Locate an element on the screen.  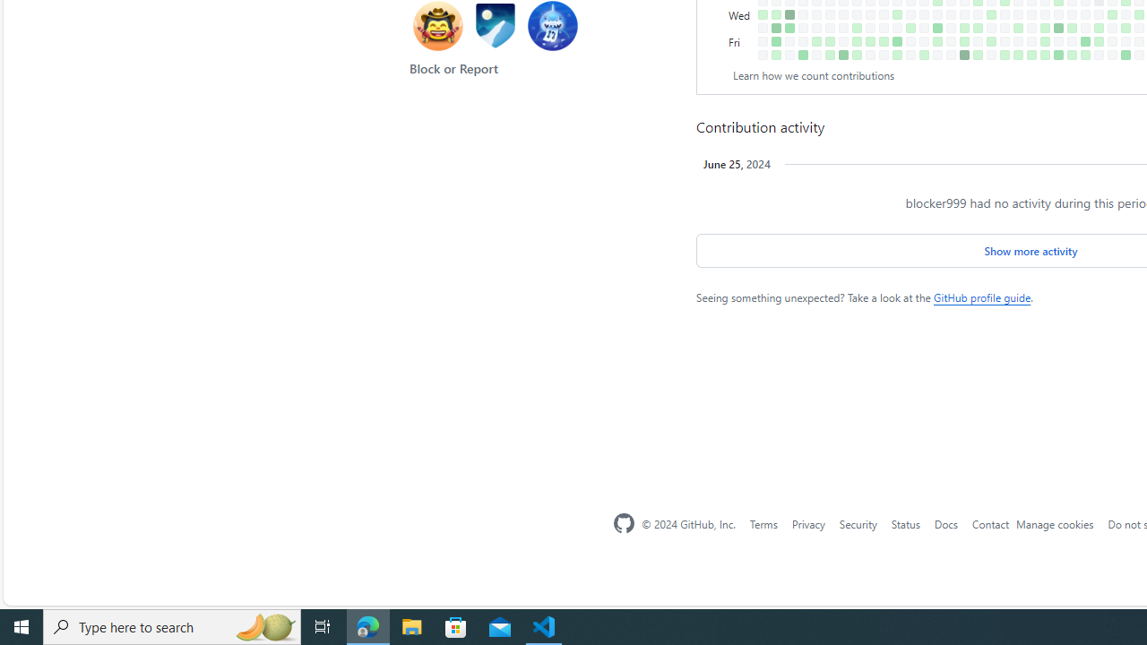
No contributions on May 17th. is located at coordinates (1018, 41).